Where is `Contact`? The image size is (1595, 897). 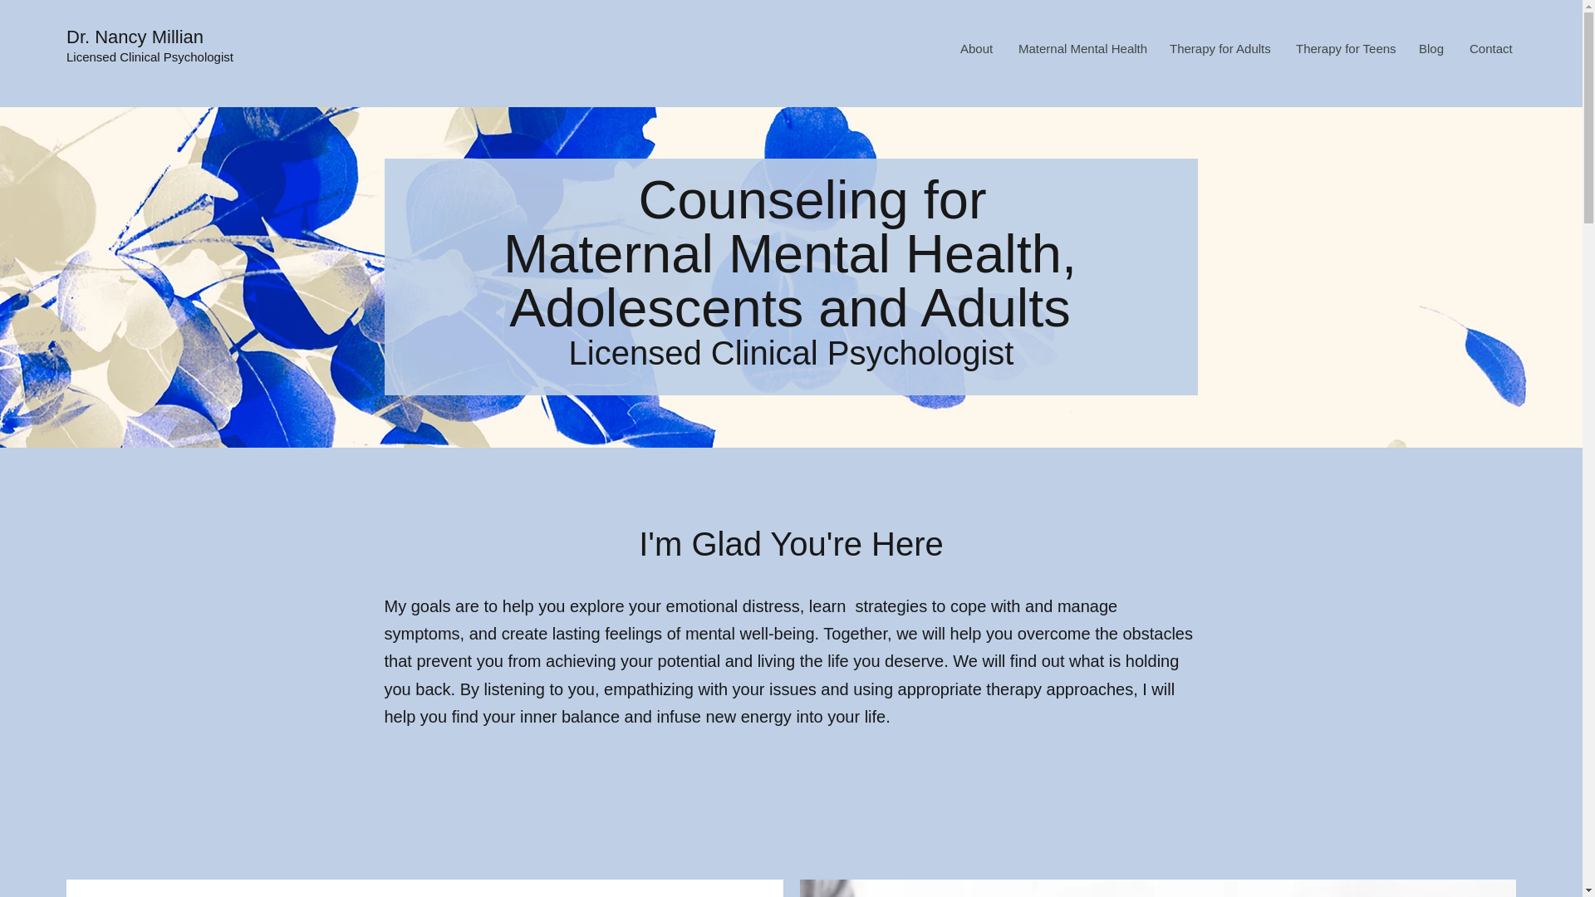
Contact is located at coordinates (1490, 48).